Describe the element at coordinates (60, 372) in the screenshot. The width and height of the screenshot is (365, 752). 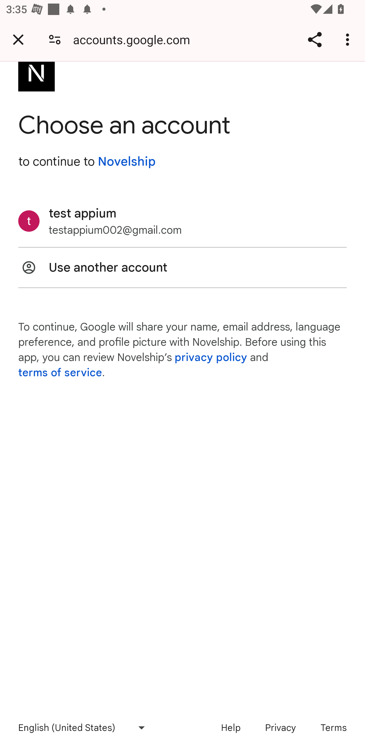
I see `terms of service` at that location.